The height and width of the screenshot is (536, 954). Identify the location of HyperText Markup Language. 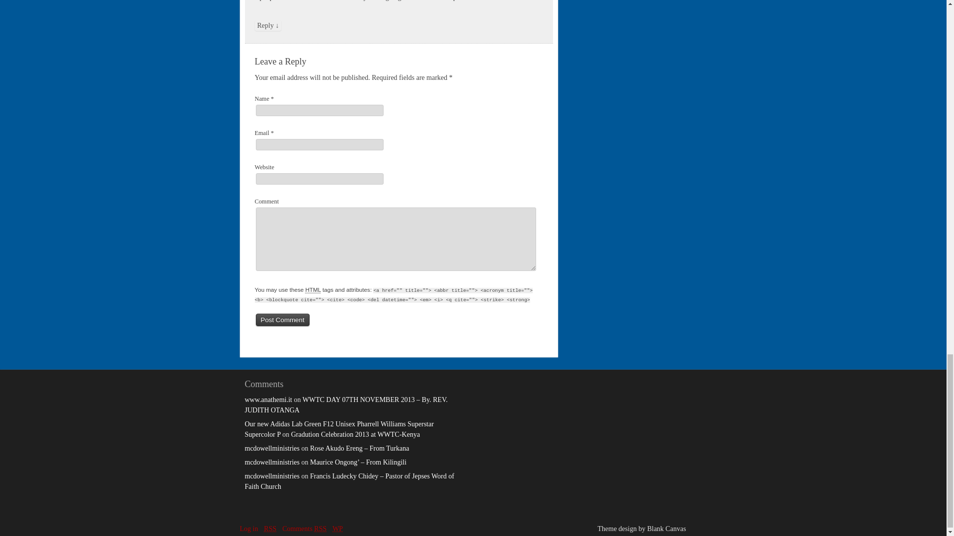
(313, 289).